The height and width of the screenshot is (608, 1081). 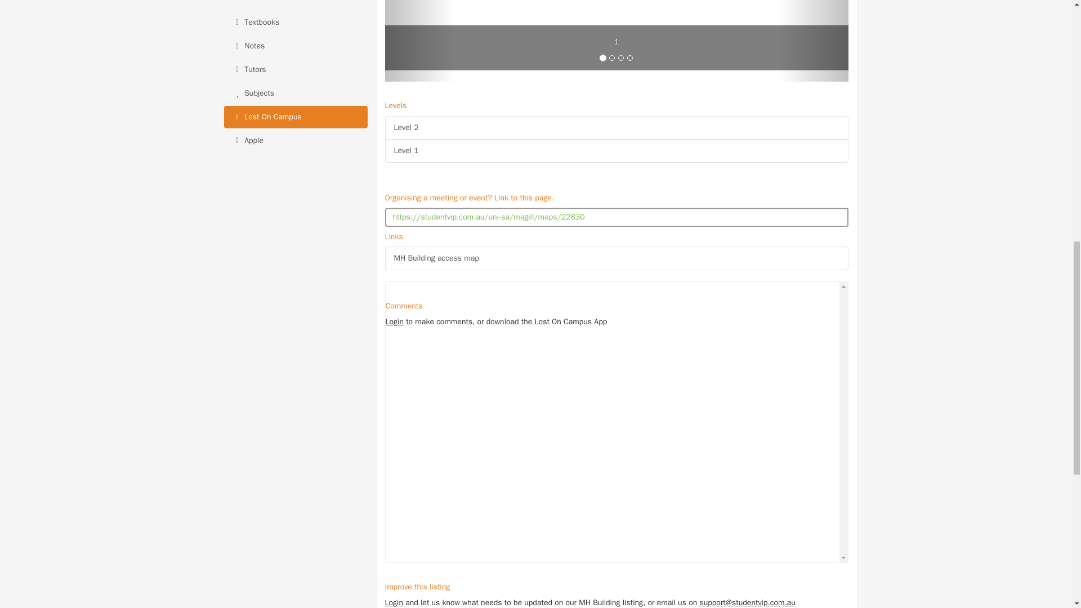 I want to click on Level 1, so click(x=617, y=151).